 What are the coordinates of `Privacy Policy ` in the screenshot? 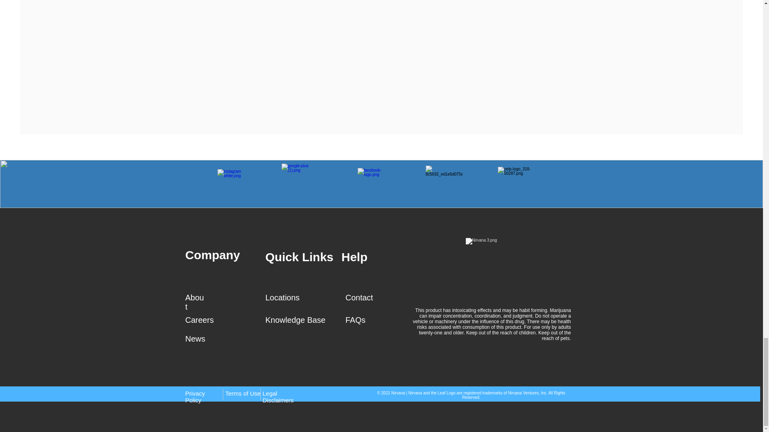 It's located at (195, 397).